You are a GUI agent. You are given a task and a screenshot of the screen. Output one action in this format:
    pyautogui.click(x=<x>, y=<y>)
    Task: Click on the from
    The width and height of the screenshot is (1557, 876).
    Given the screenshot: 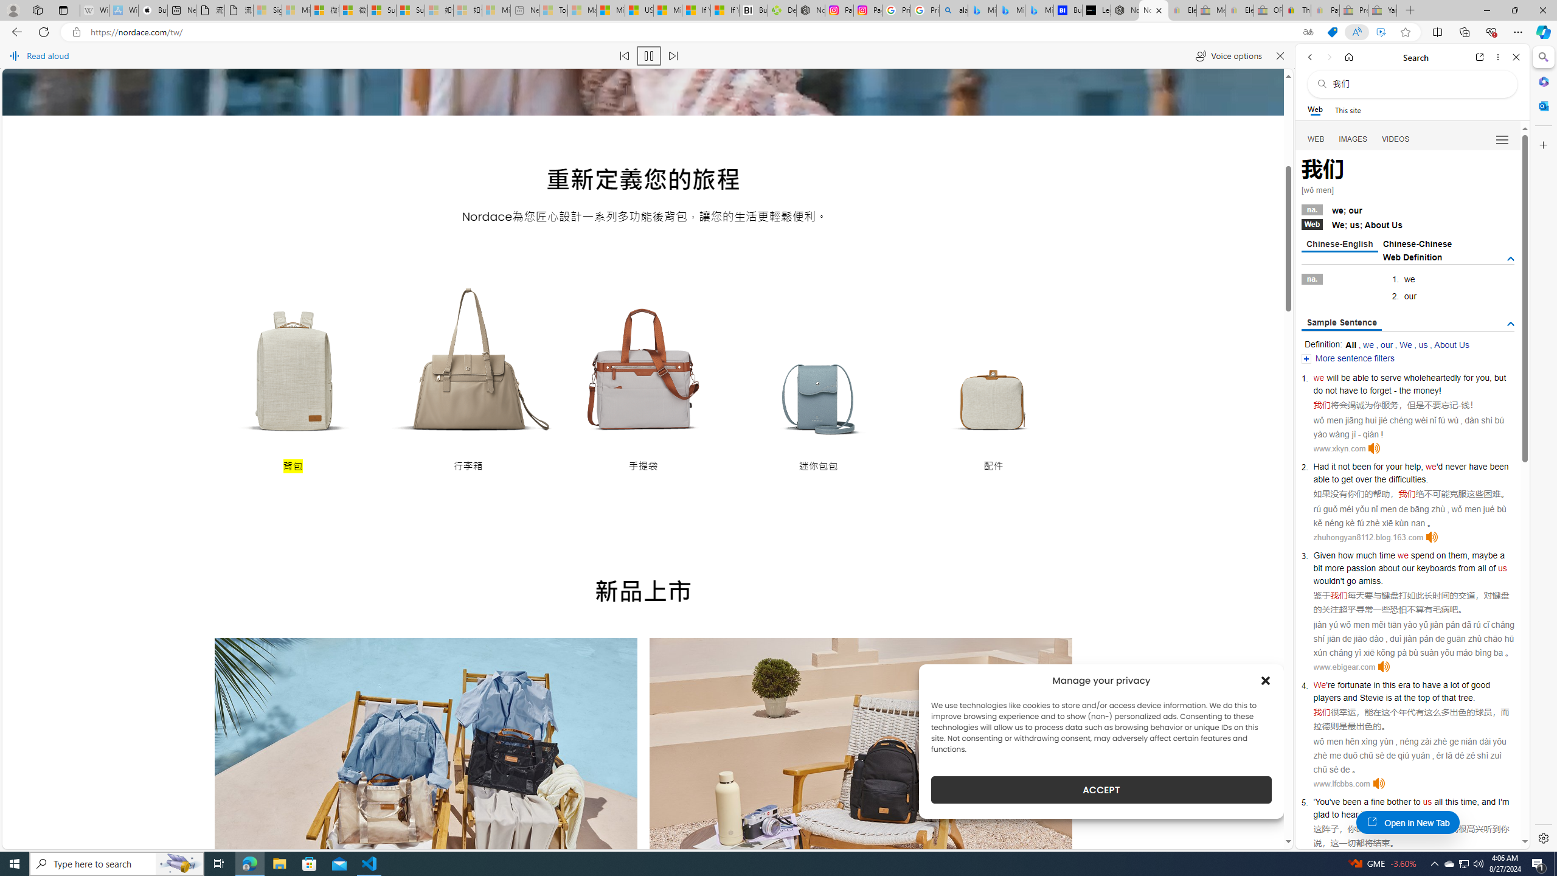 What is the action you would take?
    pyautogui.click(x=1466, y=568)
    